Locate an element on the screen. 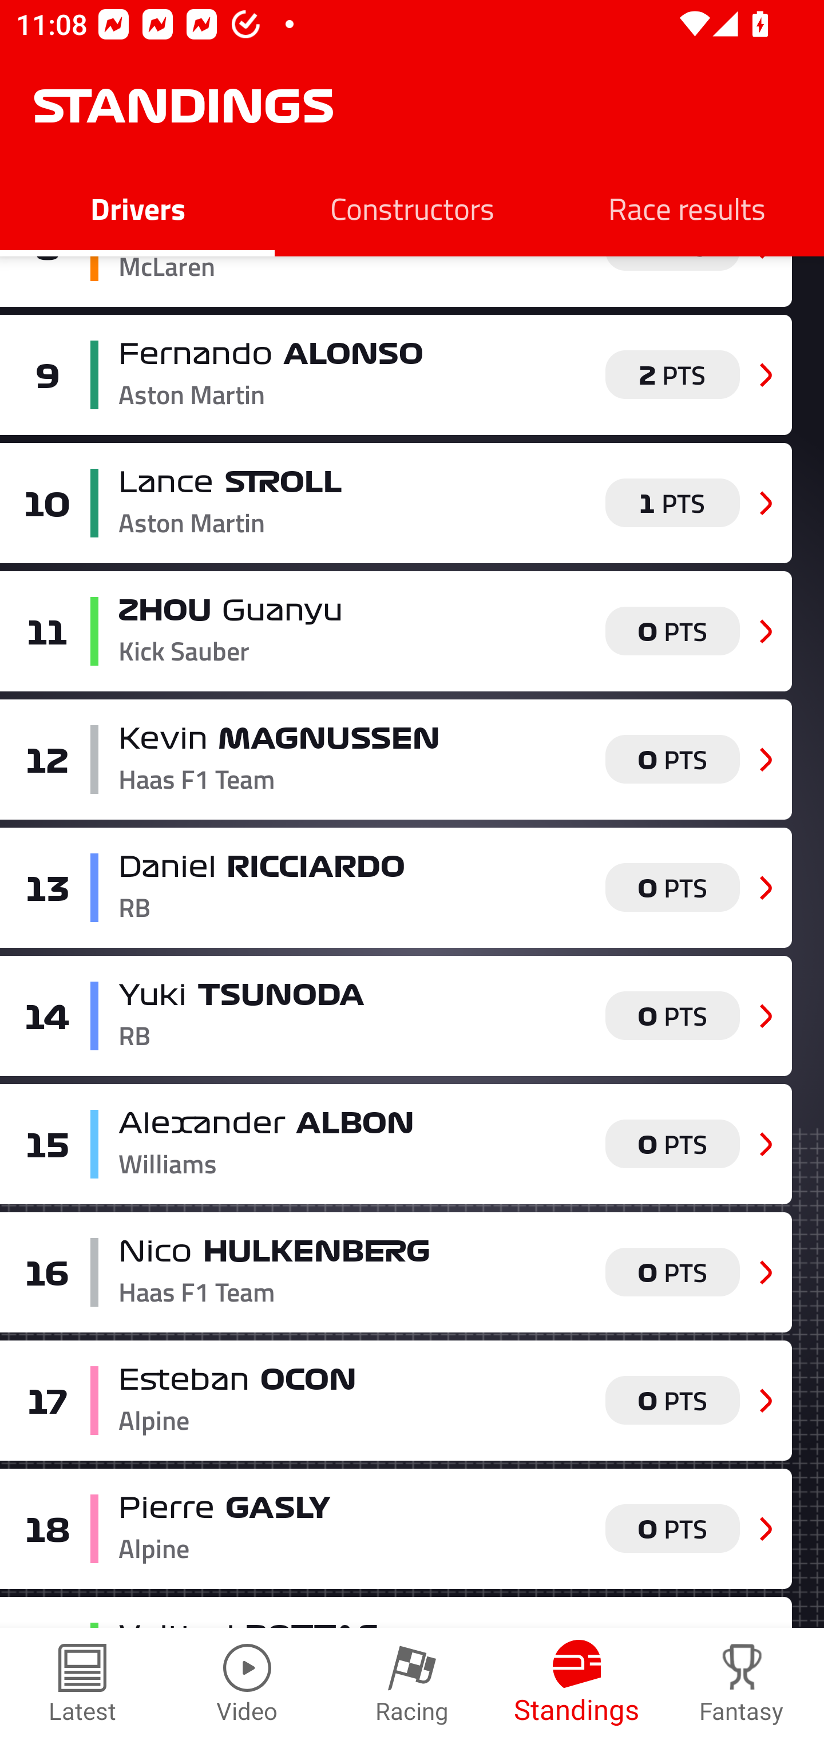 The height and width of the screenshot is (1740, 824). Fantasy is located at coordinates (742, 1684).